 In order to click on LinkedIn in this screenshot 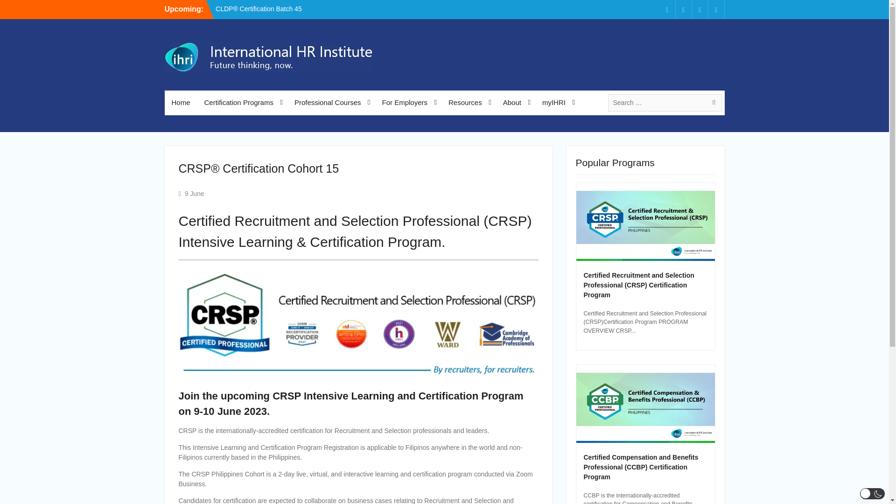, I will do `click(683, 9)`.